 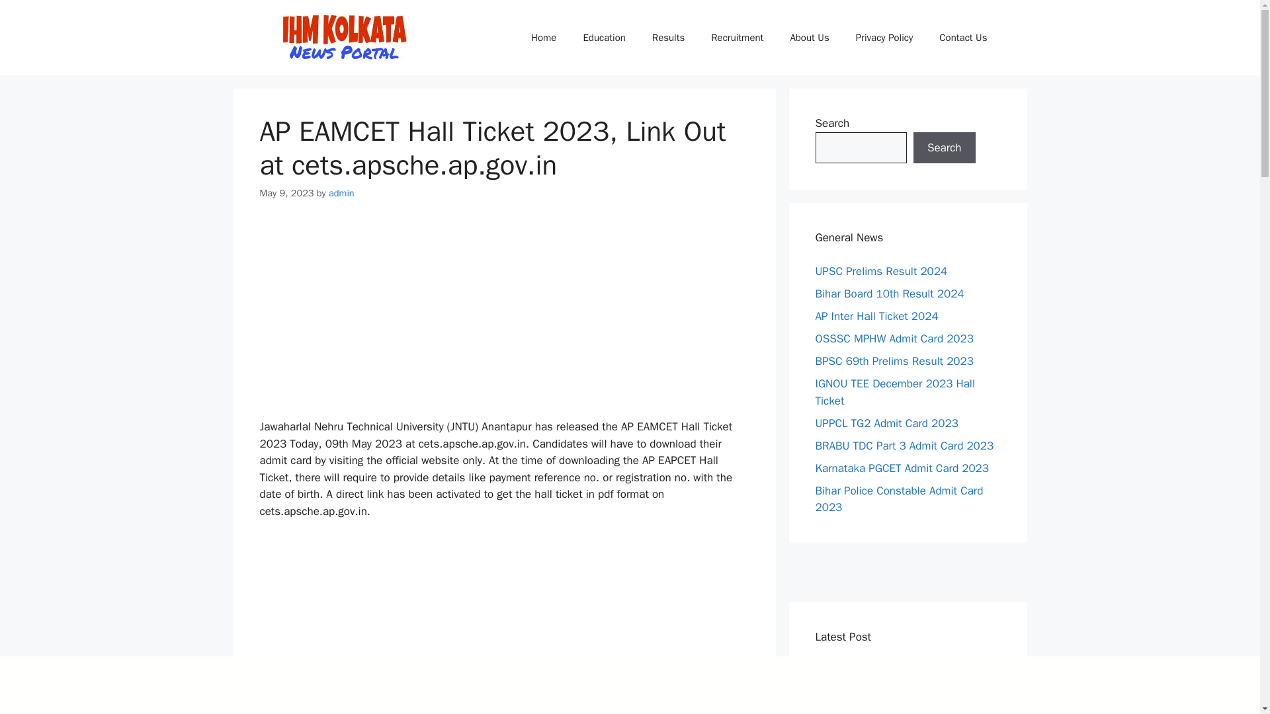 What do you see at coordinates (341, 193) in the screenshot?
I see `admin` at bounding box center [341, 193].